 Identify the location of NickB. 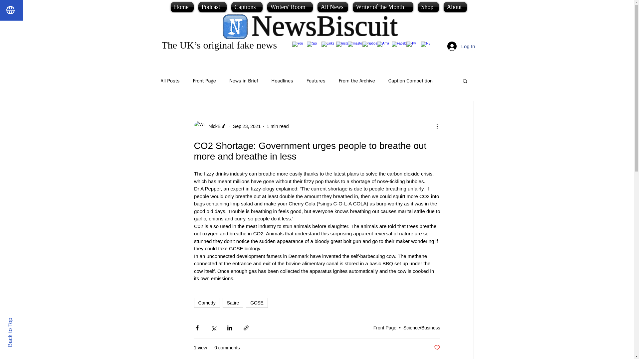
(212, 126).